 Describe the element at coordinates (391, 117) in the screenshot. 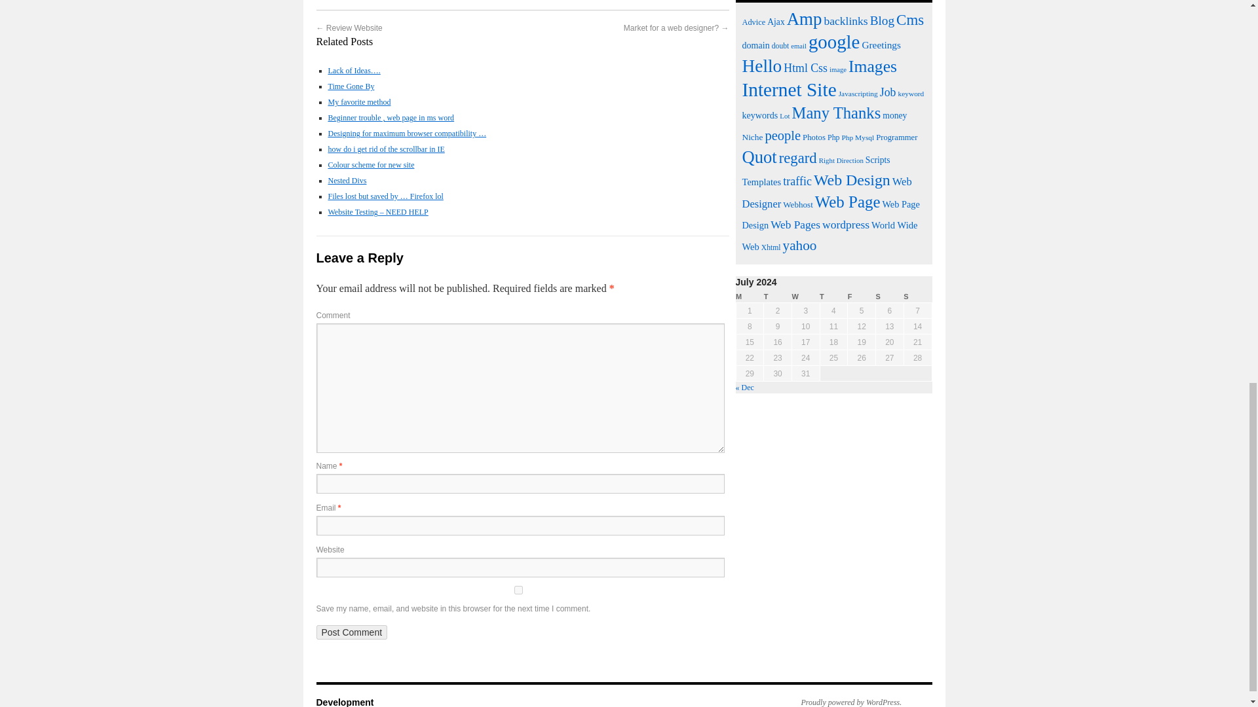

I see `Beginner  trouble , web page in ms word ` at that location.